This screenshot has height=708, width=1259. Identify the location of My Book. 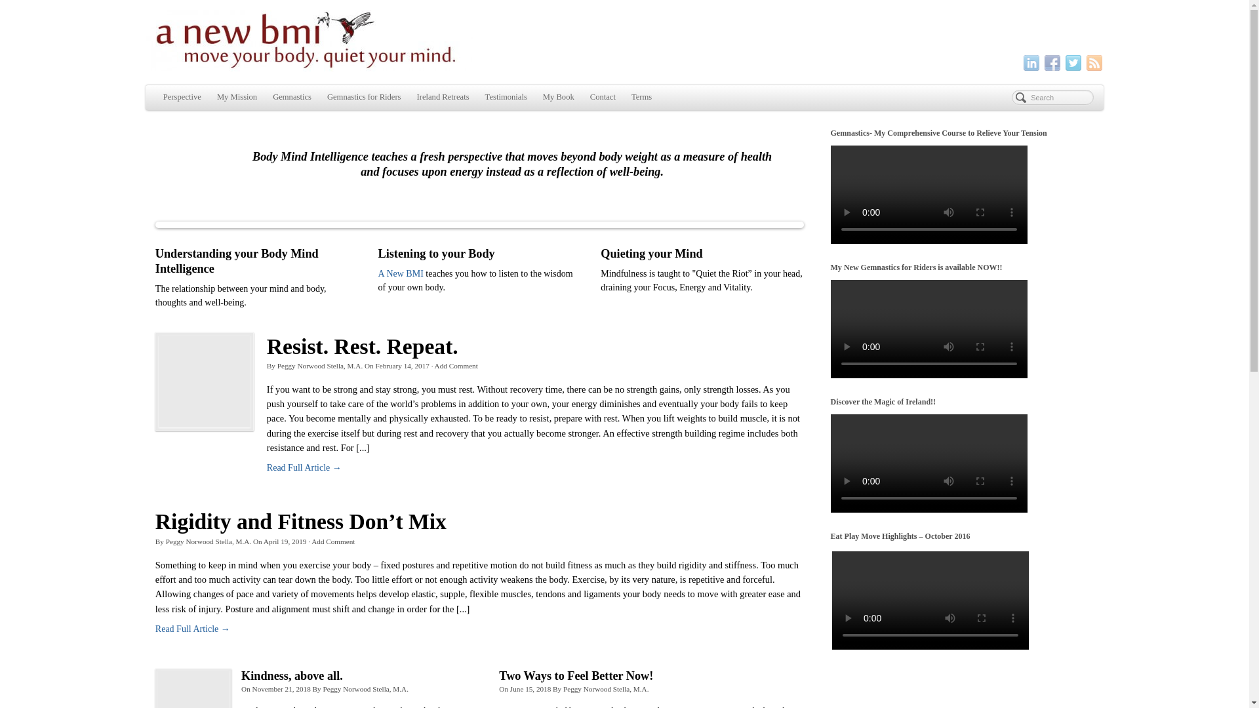
(559, 97).